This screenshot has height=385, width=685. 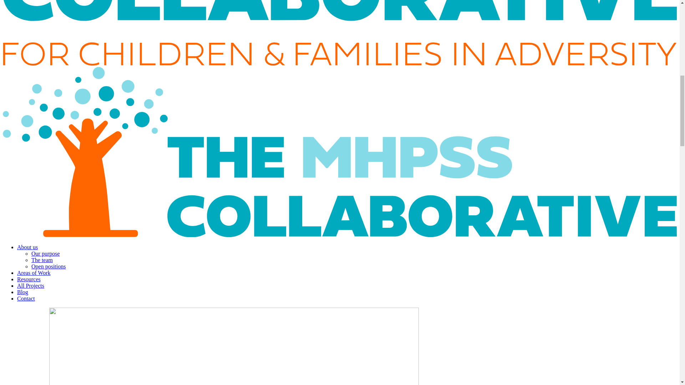 What do you see at coordinates (49, 266) in the screenshot?
I see `Open positions` at bounding box center [49, 266].